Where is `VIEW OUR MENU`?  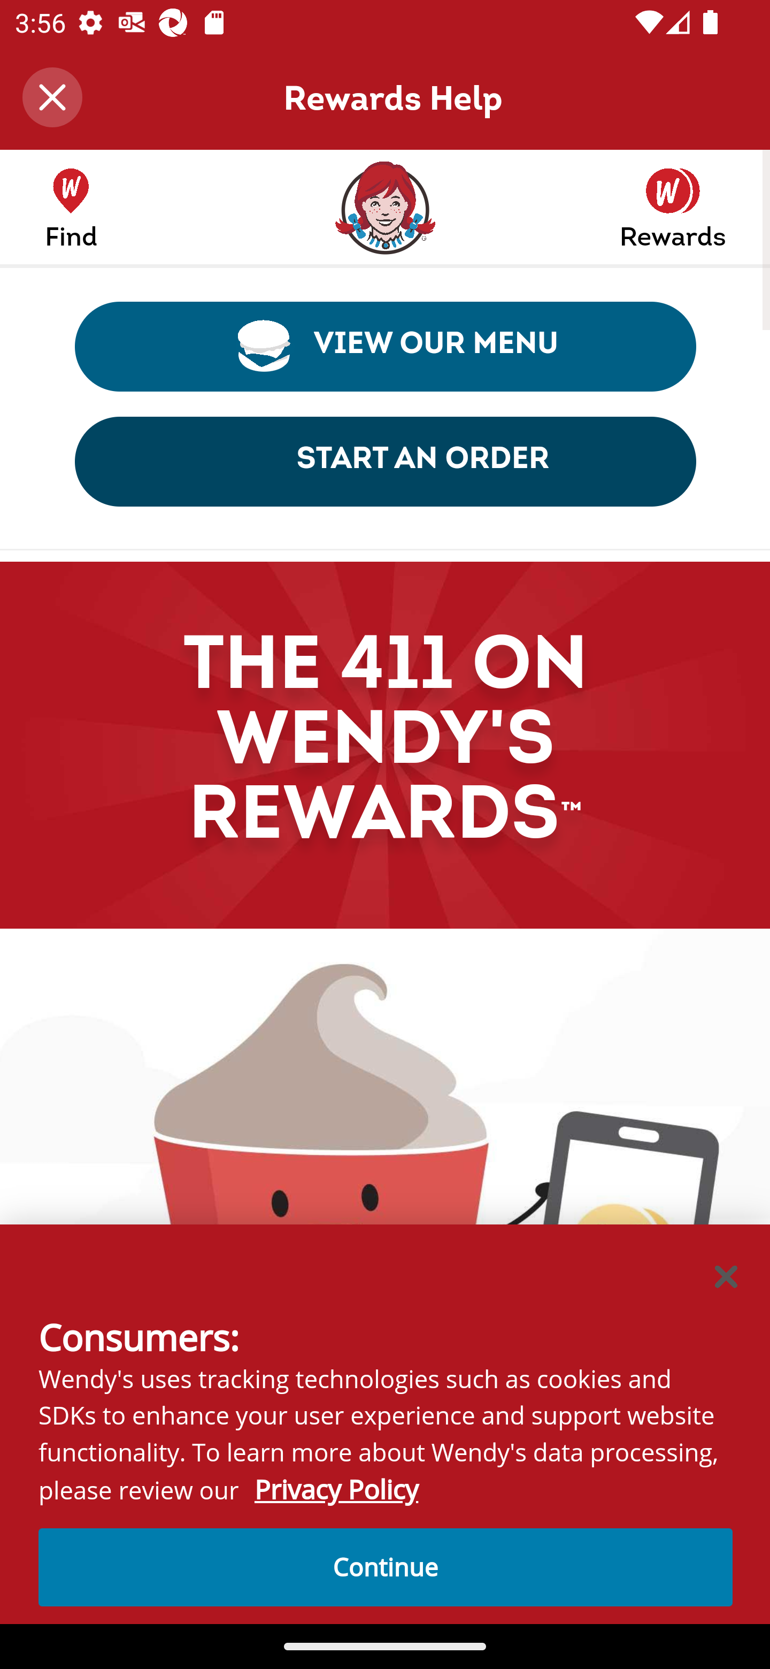 VIEW OUR MENU is located at coordinates (386, 346).